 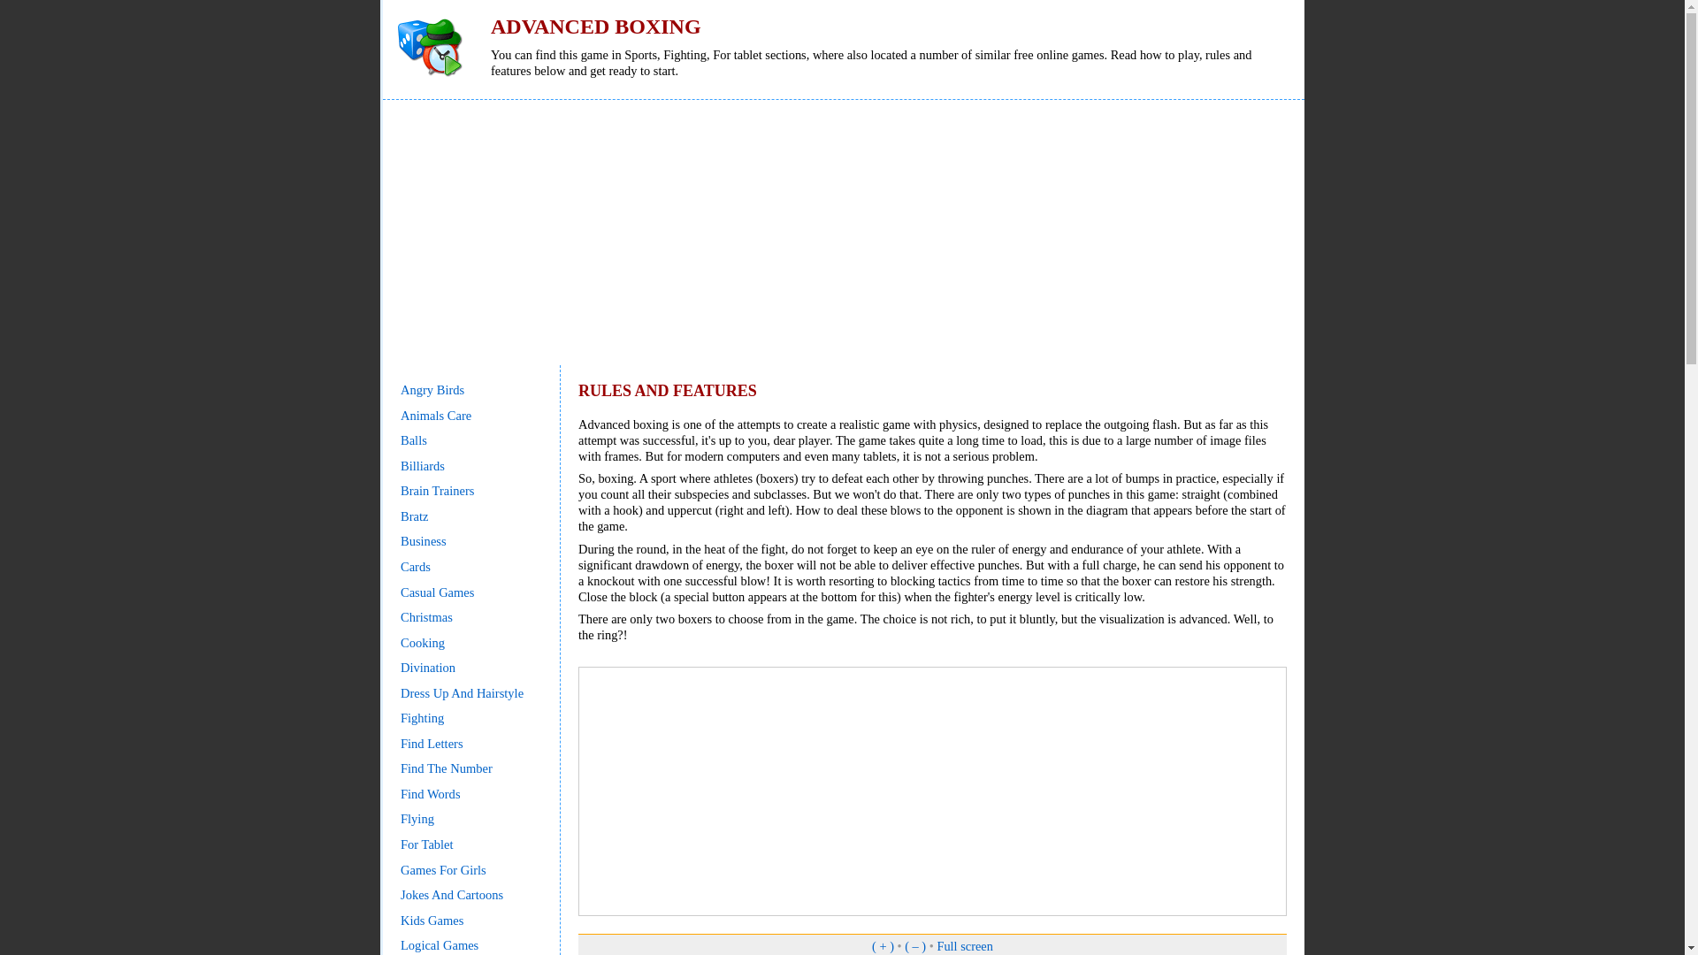 I want to click on Decrease size, so click(x=914, y=945).